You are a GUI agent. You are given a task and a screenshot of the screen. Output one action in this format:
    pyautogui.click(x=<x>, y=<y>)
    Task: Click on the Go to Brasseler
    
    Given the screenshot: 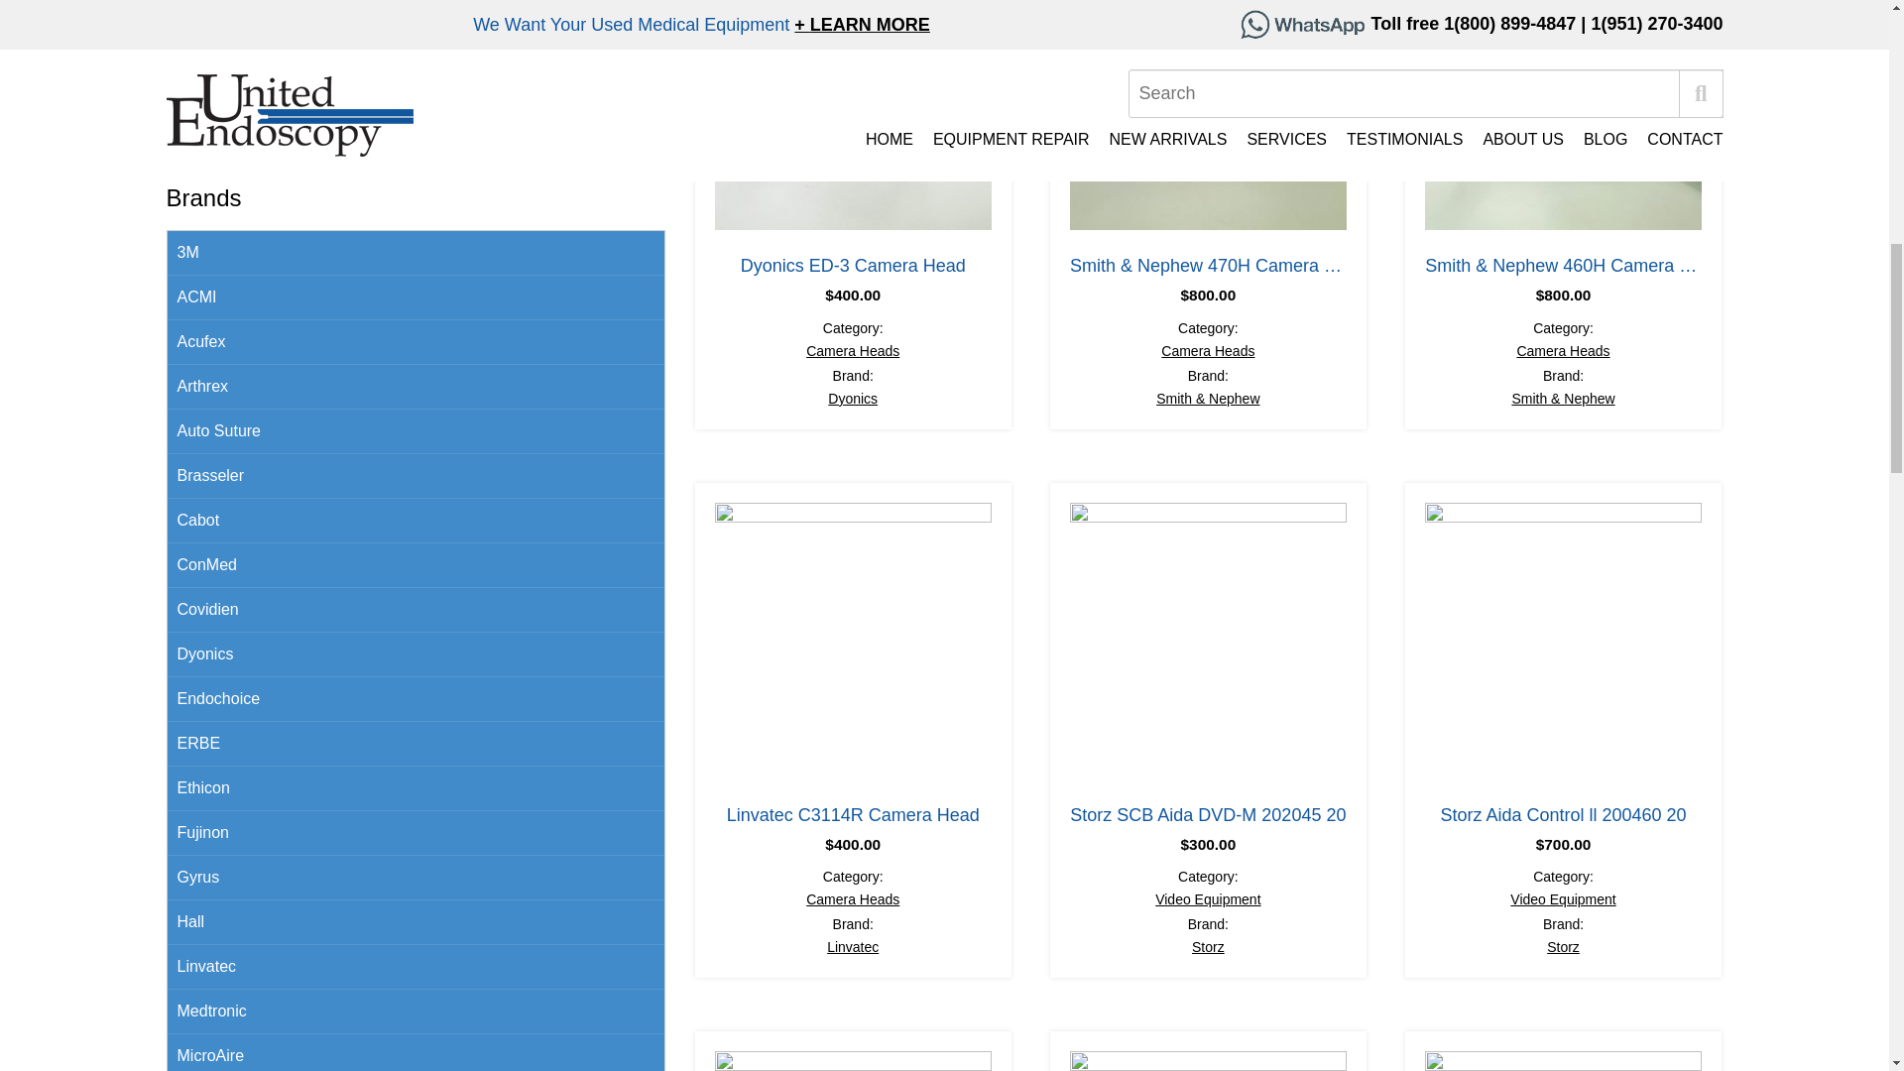 What is the action you would take?
    pyautogui.click(x=415, y=476)
    